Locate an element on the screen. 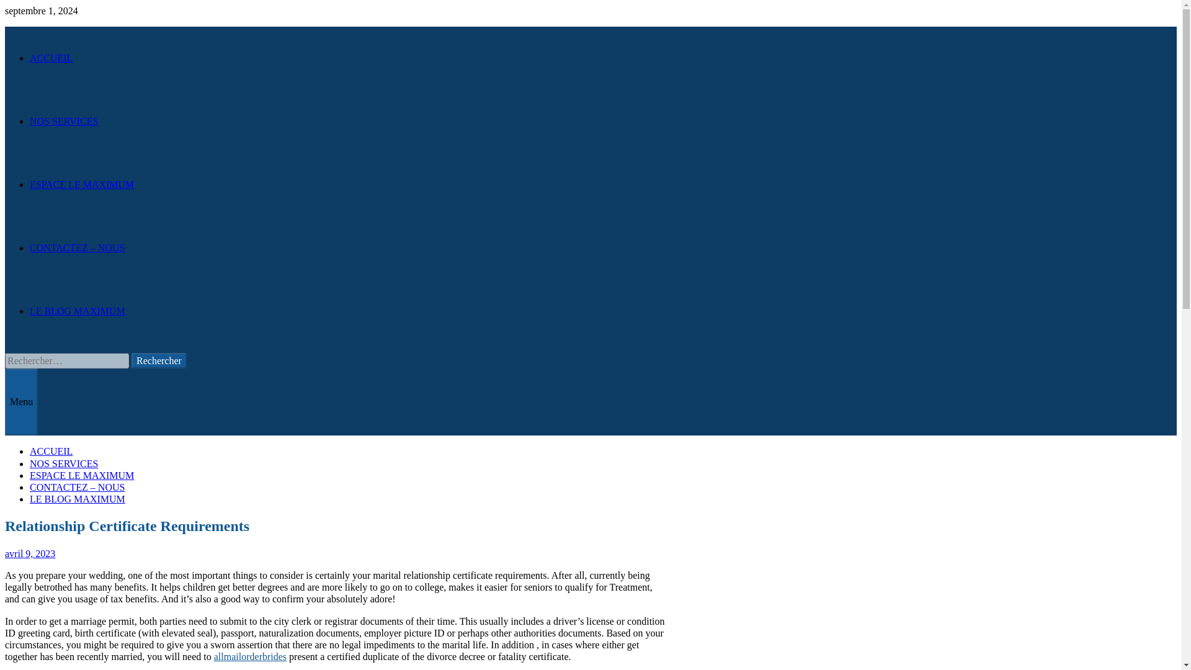 This screenshot has width=1191, height=670. ESPACE LE MAXIMUM is located at coordinates (82, 184).